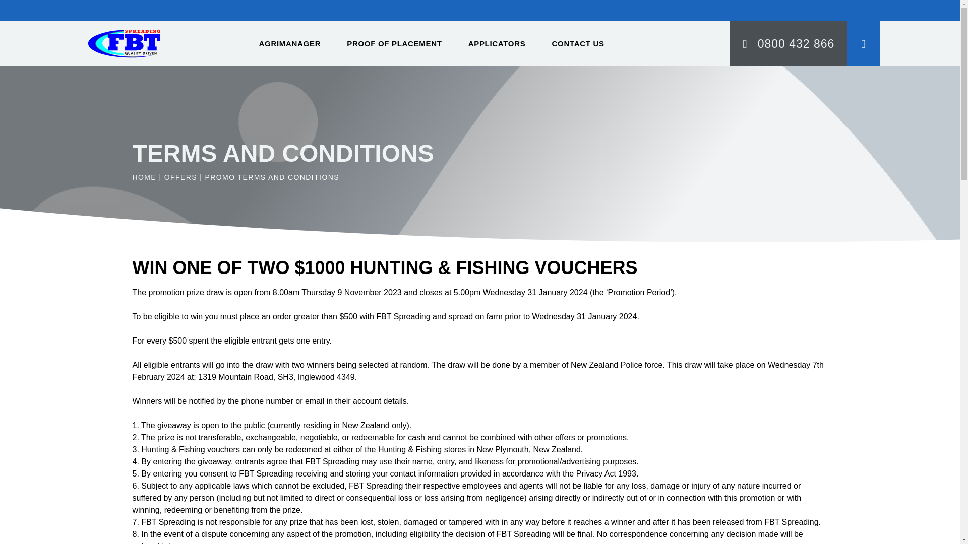 The image size is (968, 544). What do you see at coordinates (394, 43) in the screenshot?
I see `PROOF OF PLACEMENT` at bounding box center [394, 43].